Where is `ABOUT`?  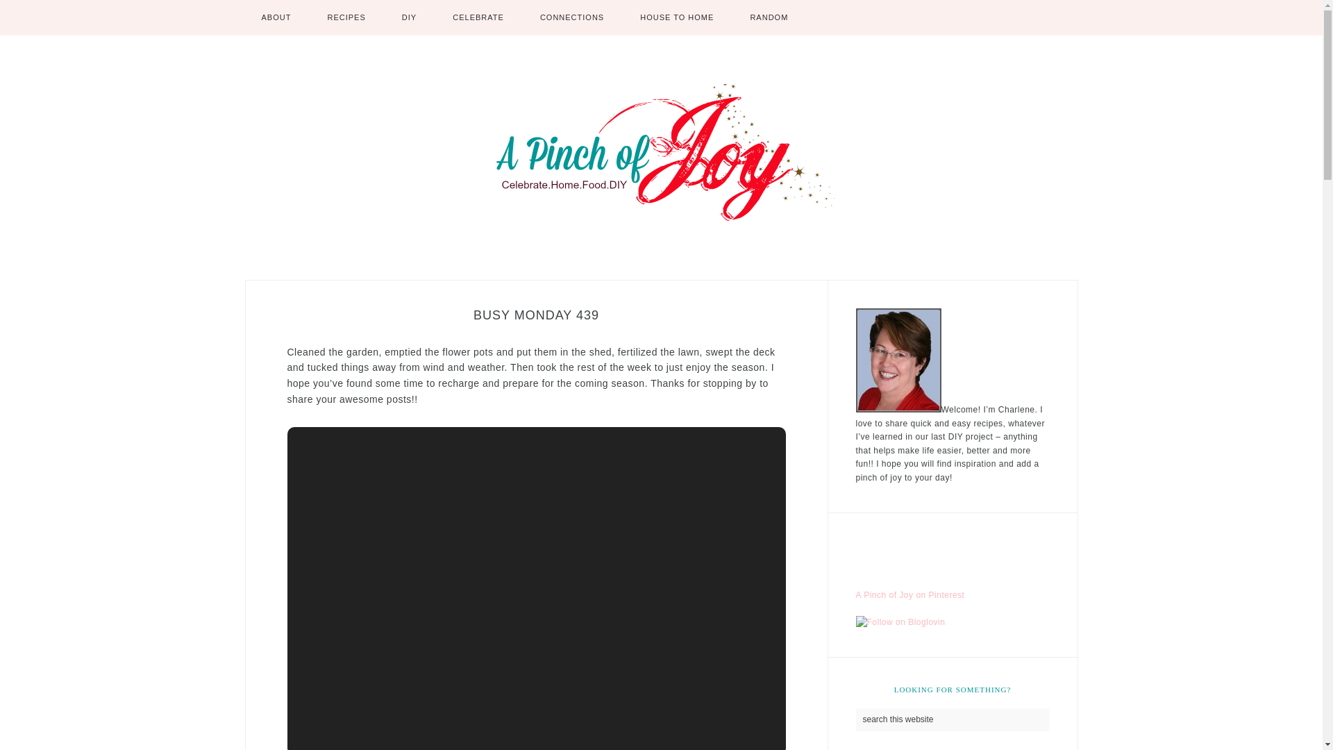
ABOUT is located at coordinates (276, 17).